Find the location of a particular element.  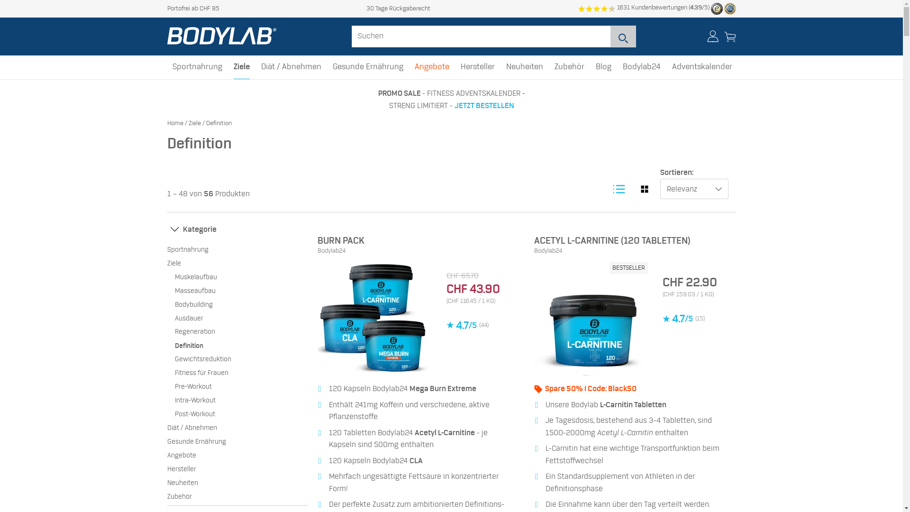

Home is located at coordinates (175, 123).